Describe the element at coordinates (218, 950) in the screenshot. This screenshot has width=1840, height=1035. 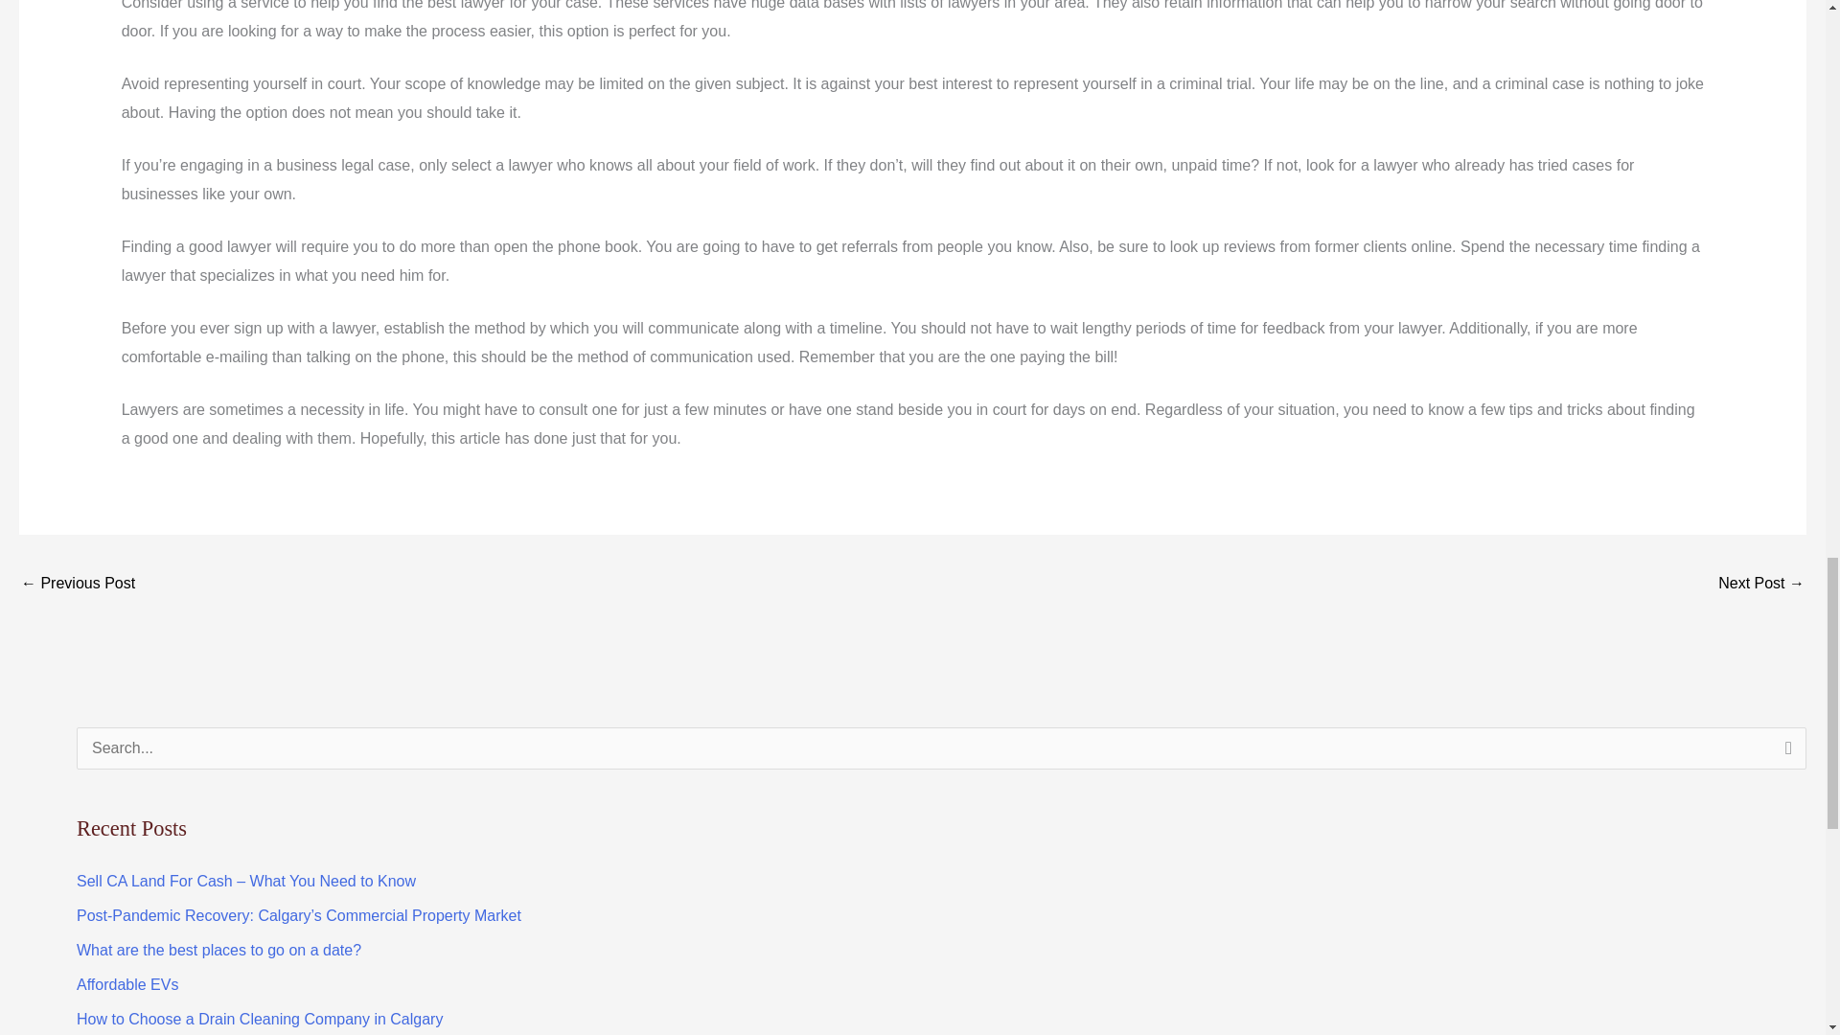
I see `What are the best places to go on a date?` at that location.